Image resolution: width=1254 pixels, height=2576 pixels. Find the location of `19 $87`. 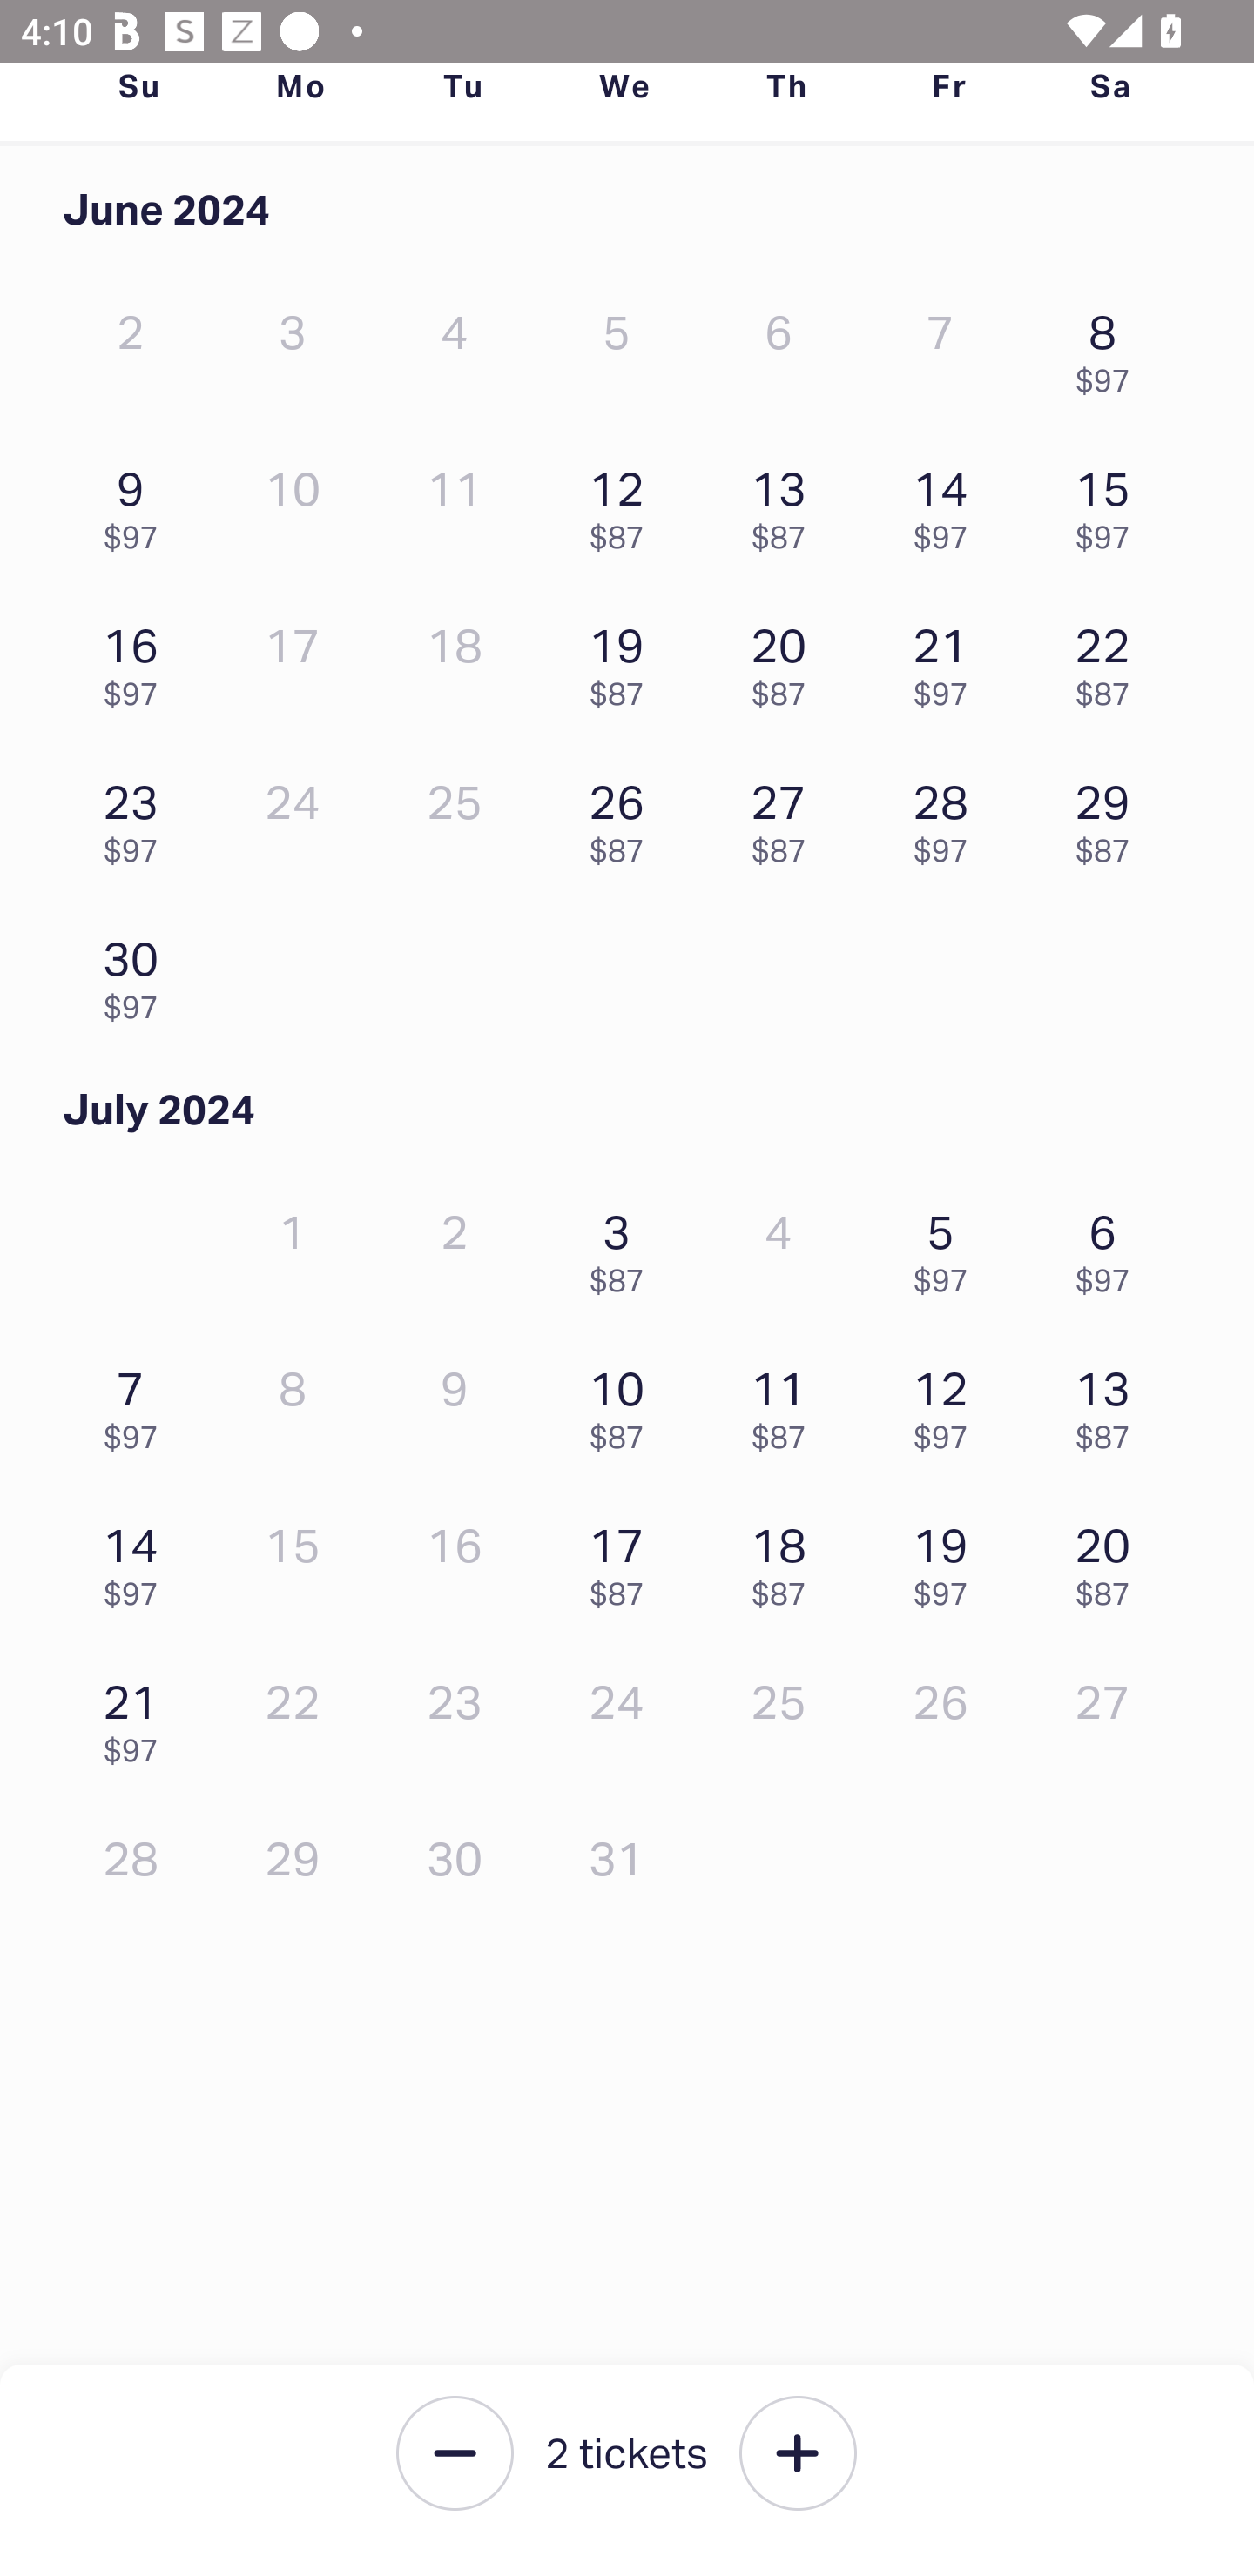

19 $87 is located at coordinates (624, 659).